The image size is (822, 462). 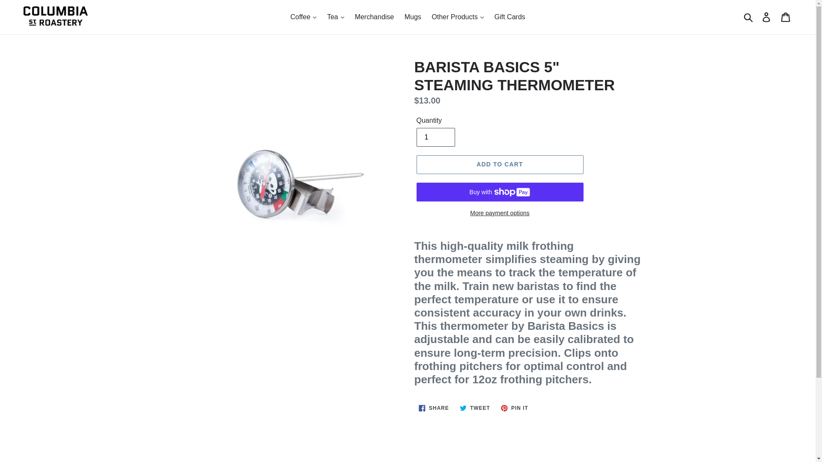 I want to click on 1, so click(x=435, y=137).